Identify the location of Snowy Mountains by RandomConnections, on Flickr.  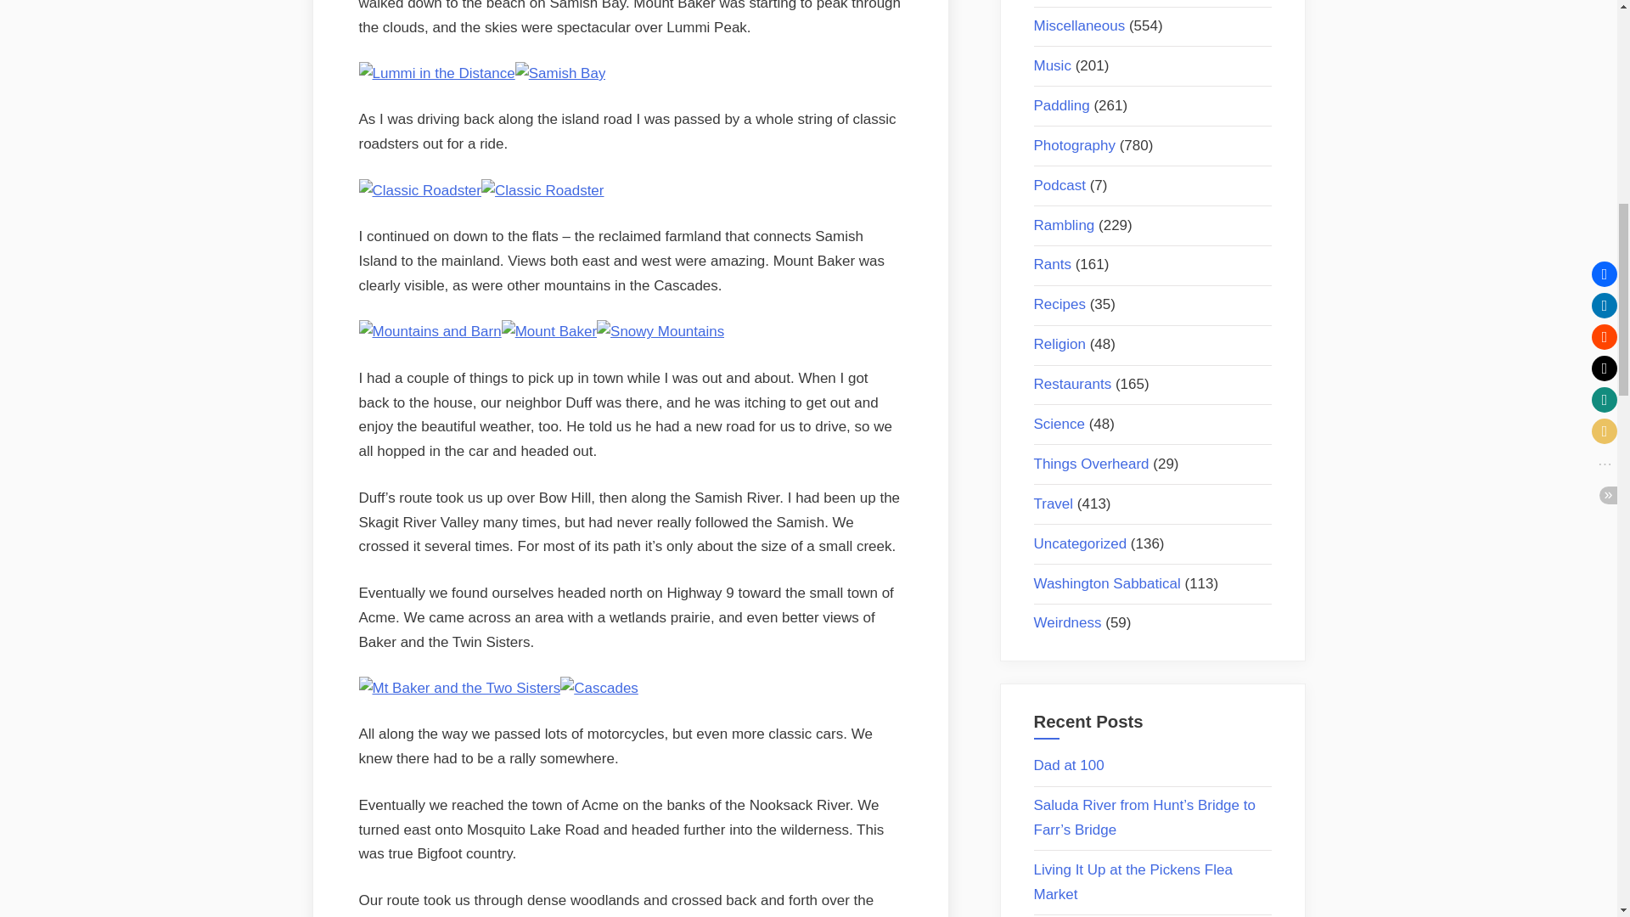
(660, 331).